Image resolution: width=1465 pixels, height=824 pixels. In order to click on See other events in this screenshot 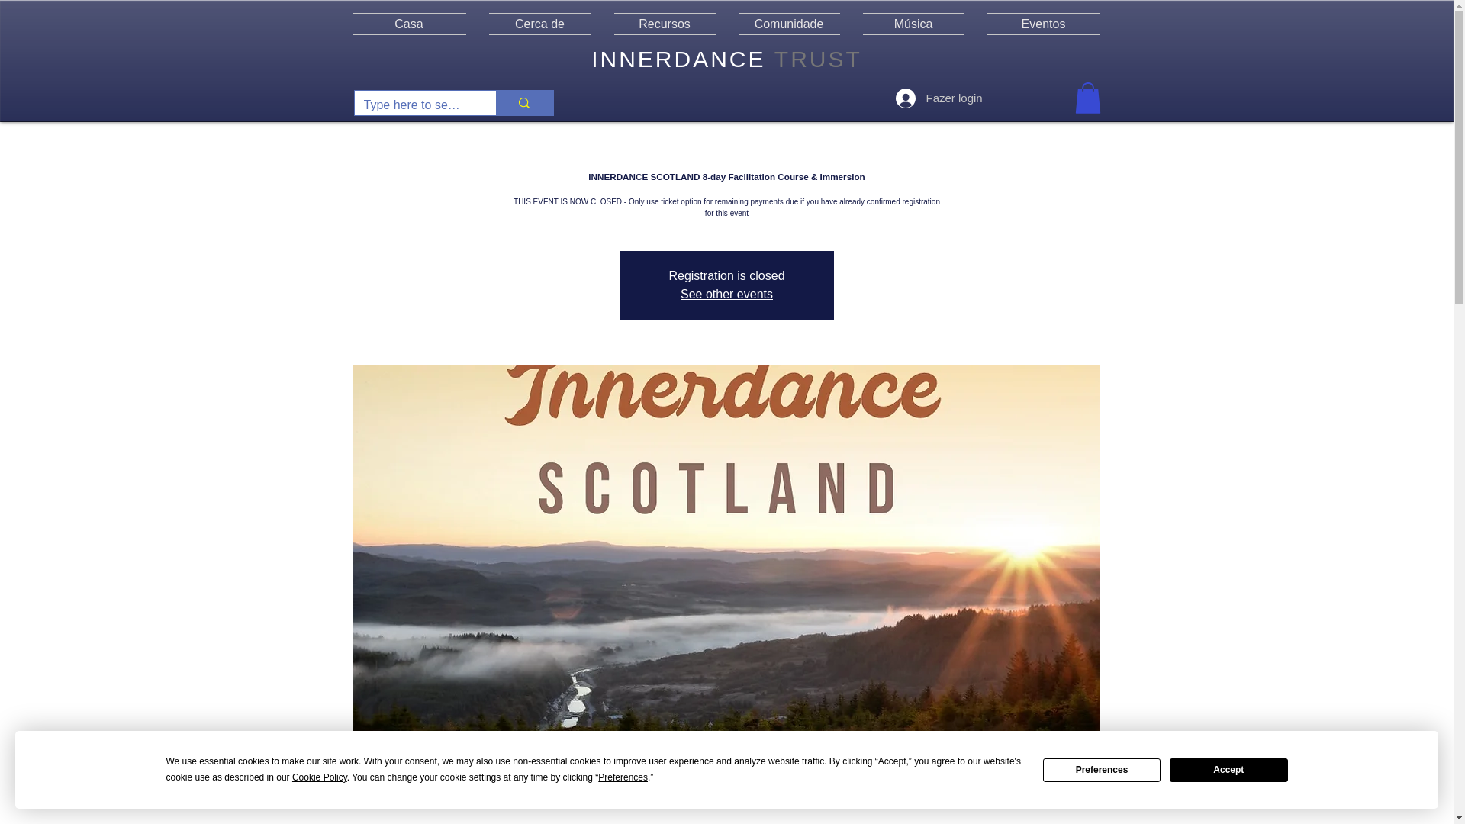, I will do `click(726, 294)`.